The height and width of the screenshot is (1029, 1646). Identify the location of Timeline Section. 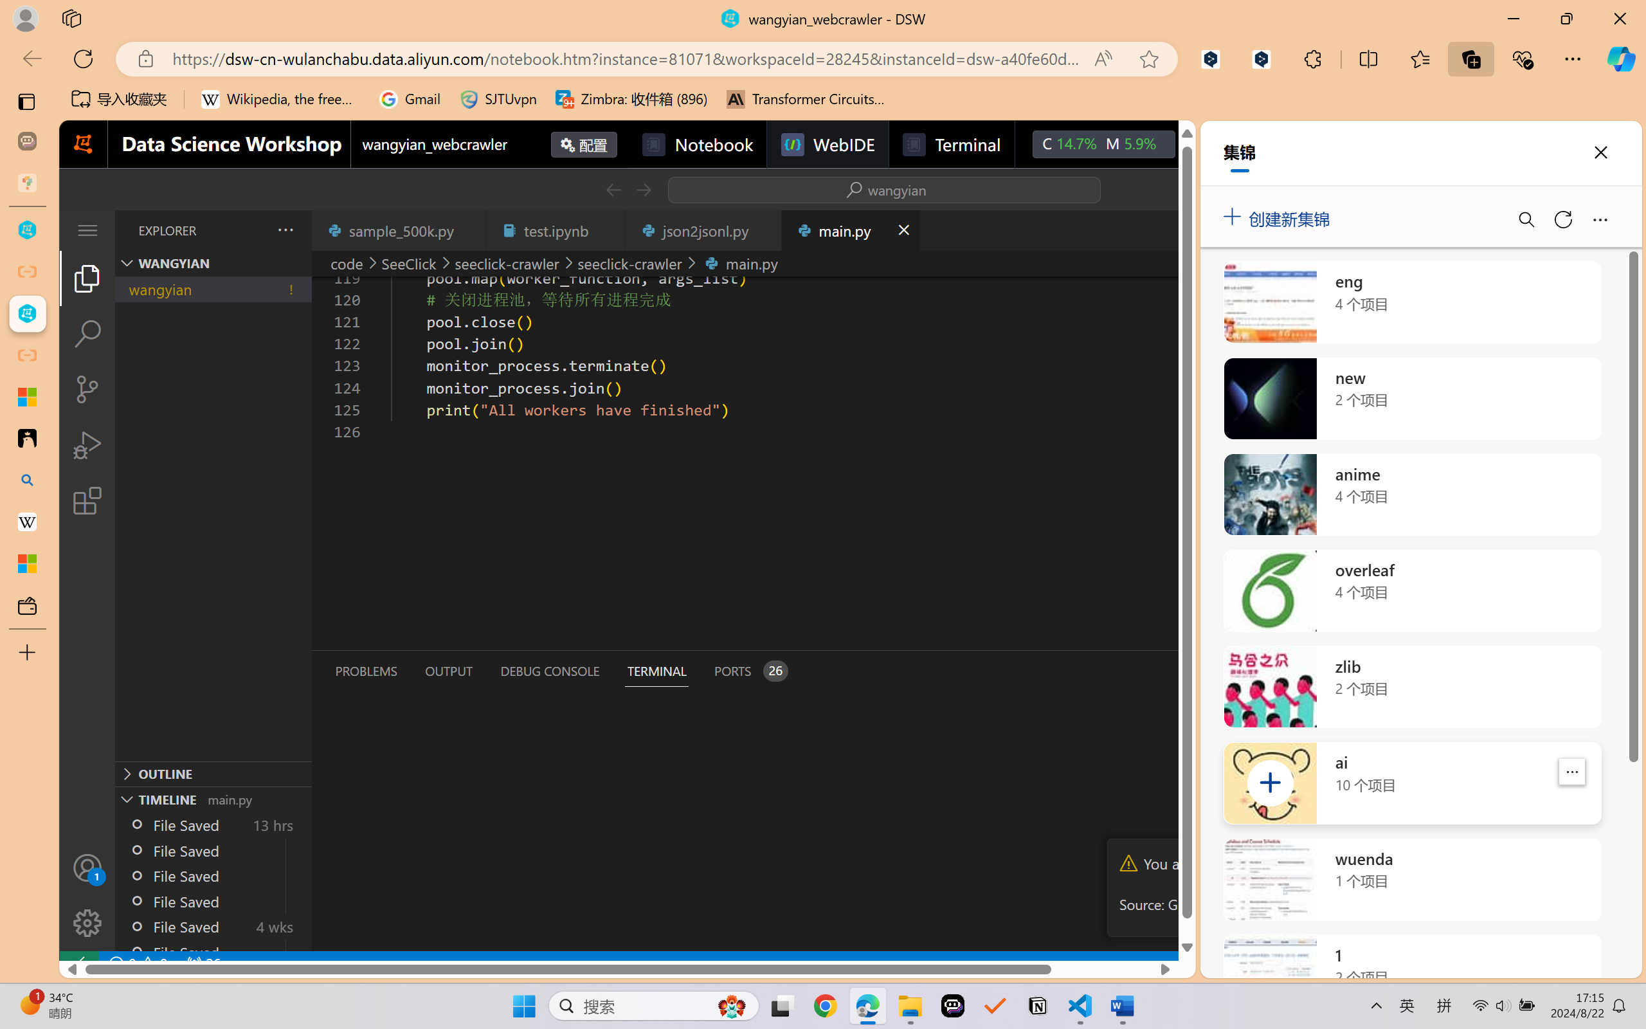
(213, 799).